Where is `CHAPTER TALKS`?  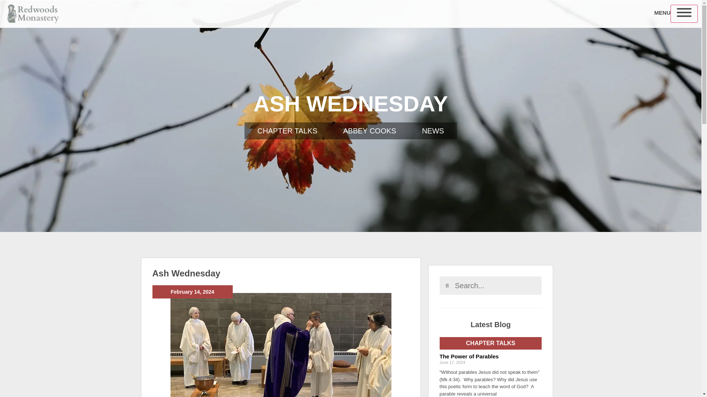
CHAPTER TALKS is located at coordinates (287, 131).